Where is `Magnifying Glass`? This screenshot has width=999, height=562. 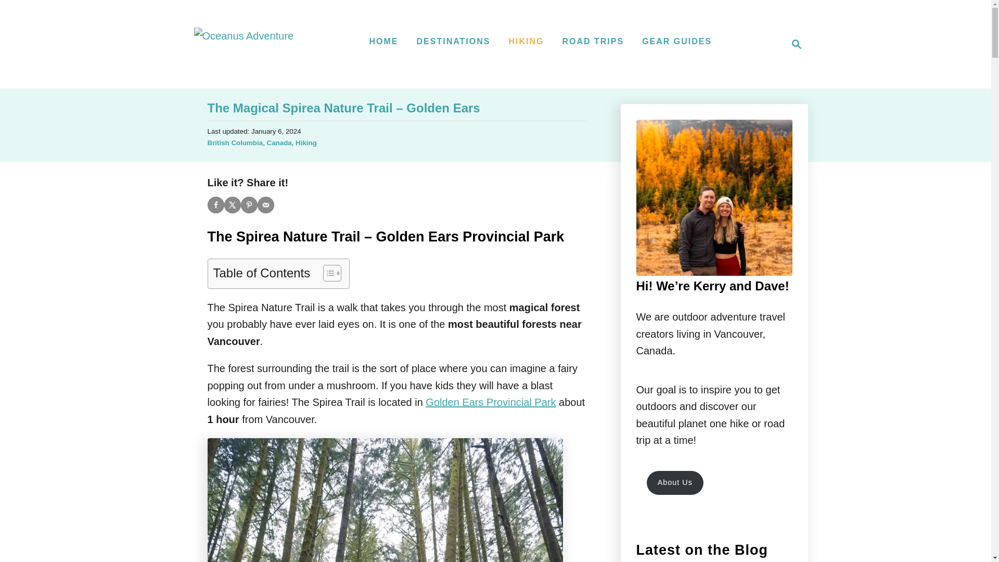
Magnifying Glass is located at coordinates (796, 44).